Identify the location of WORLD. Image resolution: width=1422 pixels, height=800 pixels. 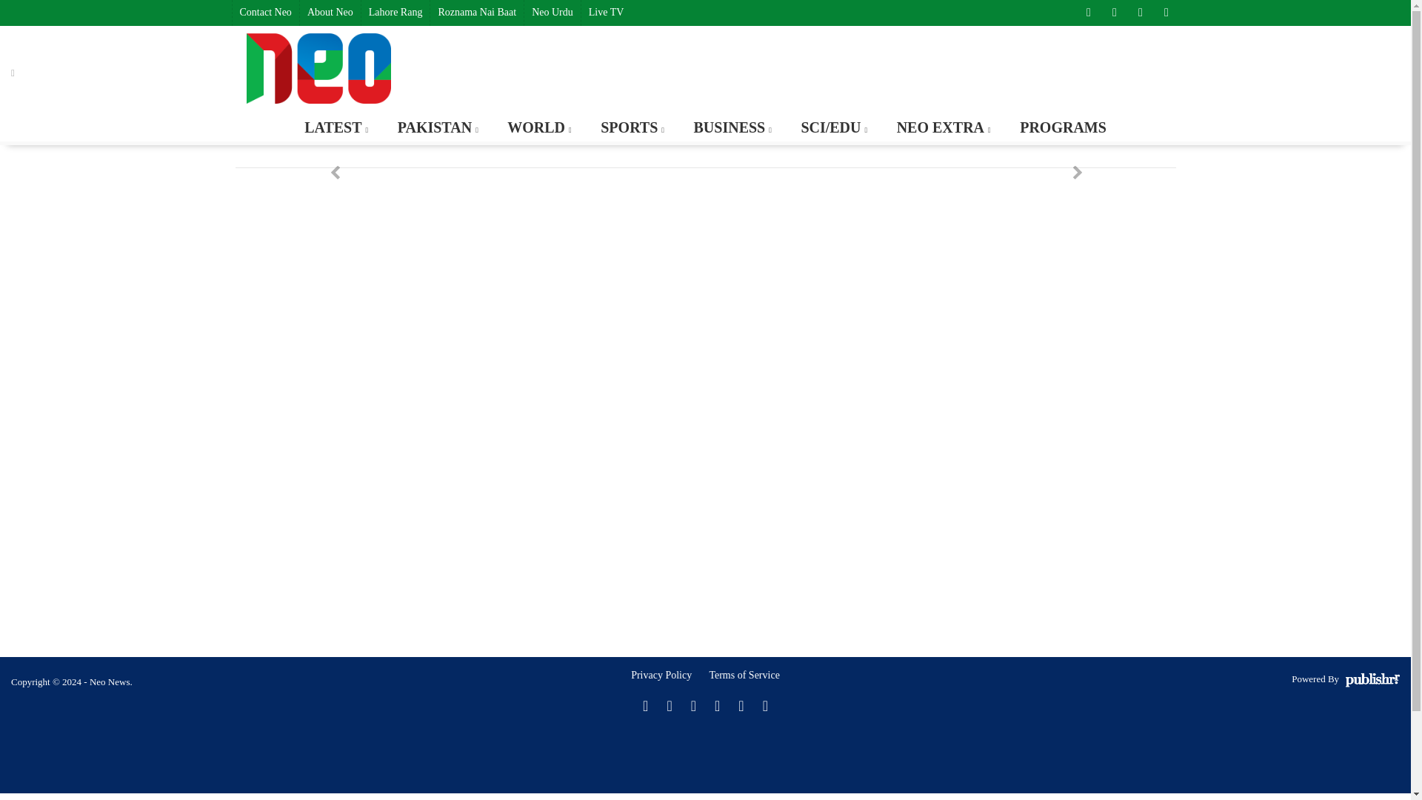
(538, 127).